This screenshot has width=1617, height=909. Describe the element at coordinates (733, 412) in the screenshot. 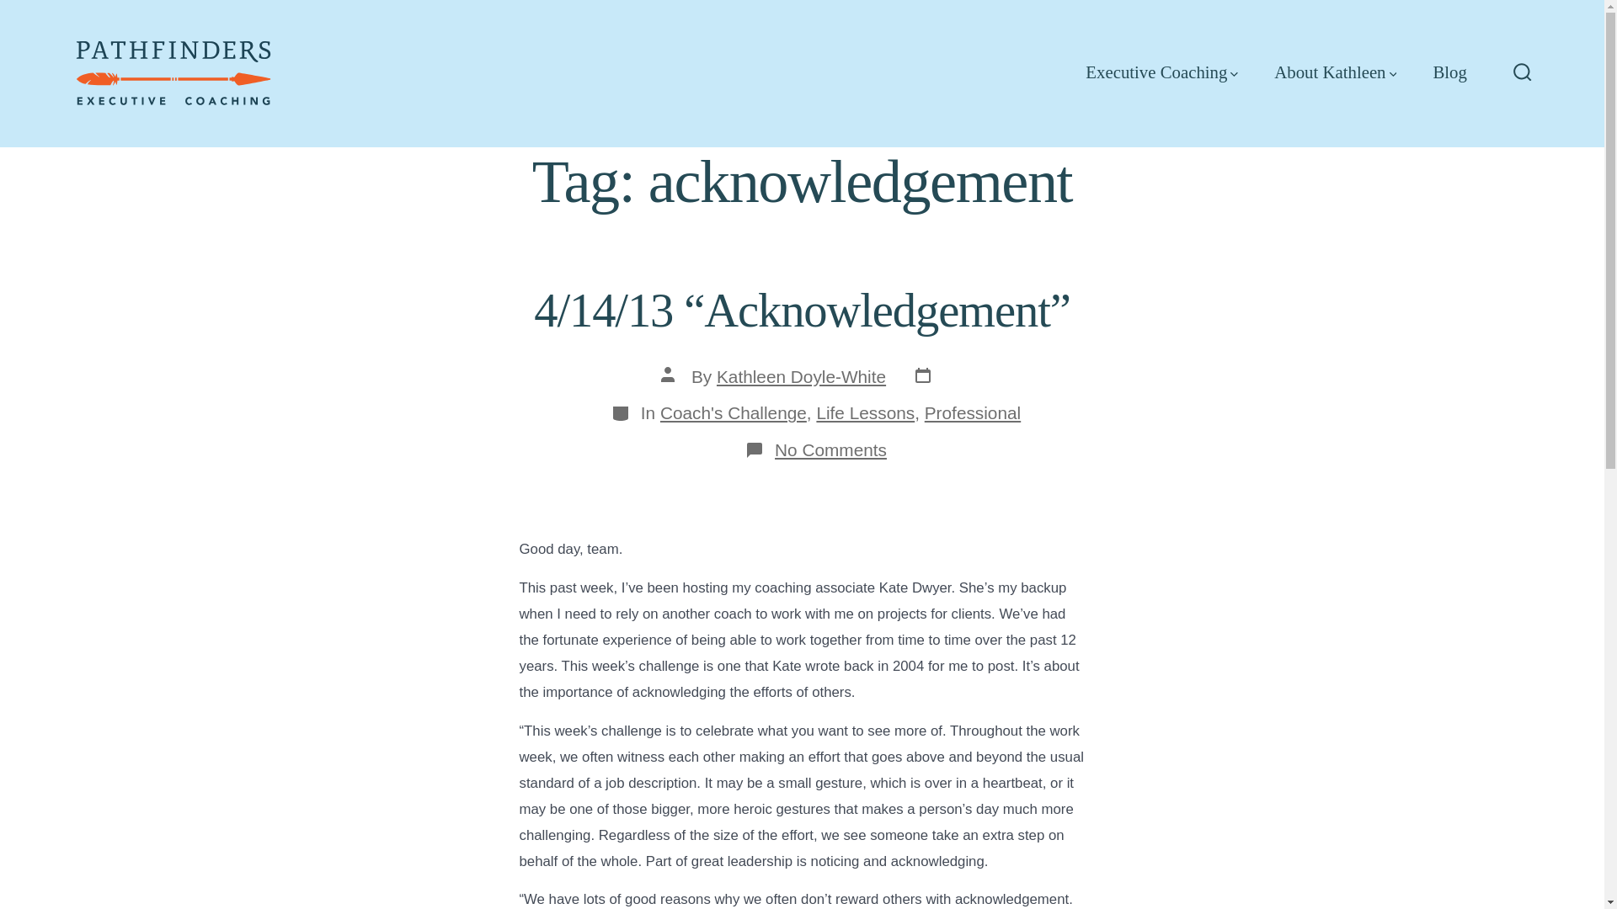

I see `Coach's Challenge` at that location.